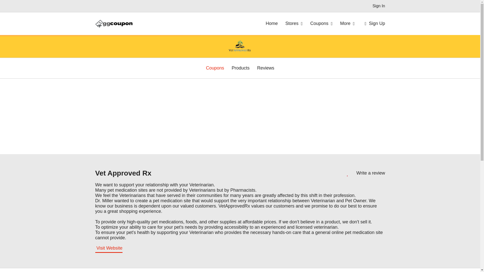 The image size is (484, 272). I want to click on Visit Website, so click(109, 249).